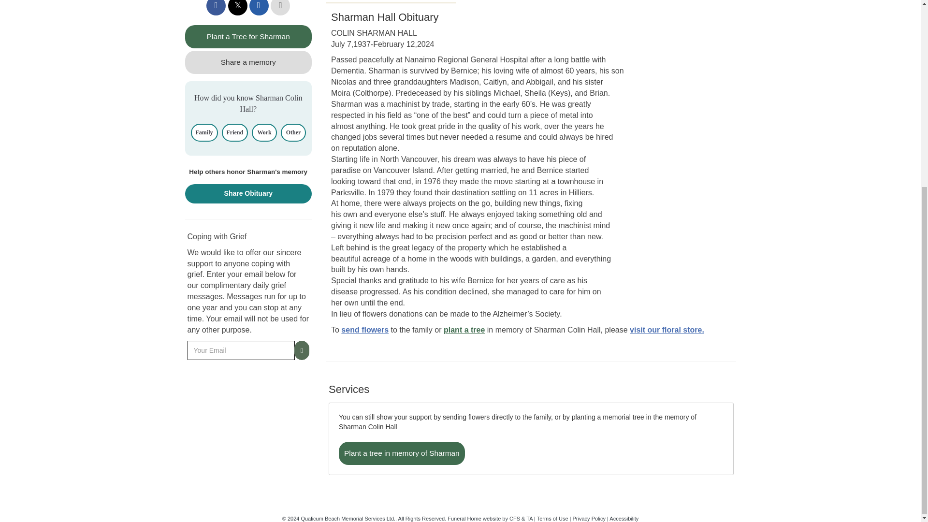 The height and width of the screenshot is (522, 928). Describe the element at coordinates (248, 37) in the screenshot. I see `Plant a Tree for Sharman` at that location.